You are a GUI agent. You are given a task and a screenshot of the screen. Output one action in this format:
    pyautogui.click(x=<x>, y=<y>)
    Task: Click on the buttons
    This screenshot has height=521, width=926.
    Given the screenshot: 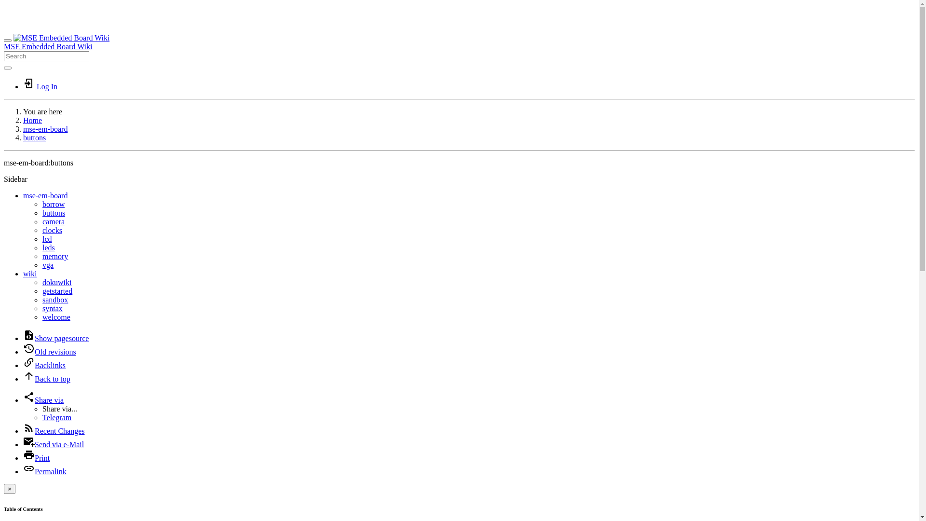 What is the action you would take?
    pyautogui.click(x=35, y=138)
    